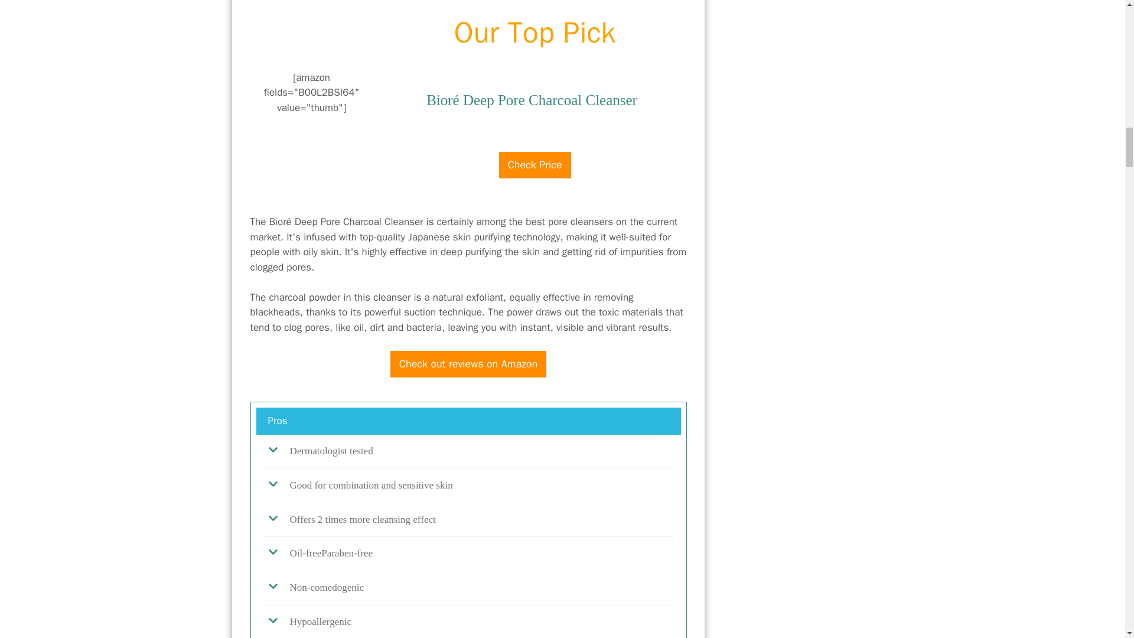  Describe the element at coordinates (535, 145) in the screenshot. I see `amazon` at that location.